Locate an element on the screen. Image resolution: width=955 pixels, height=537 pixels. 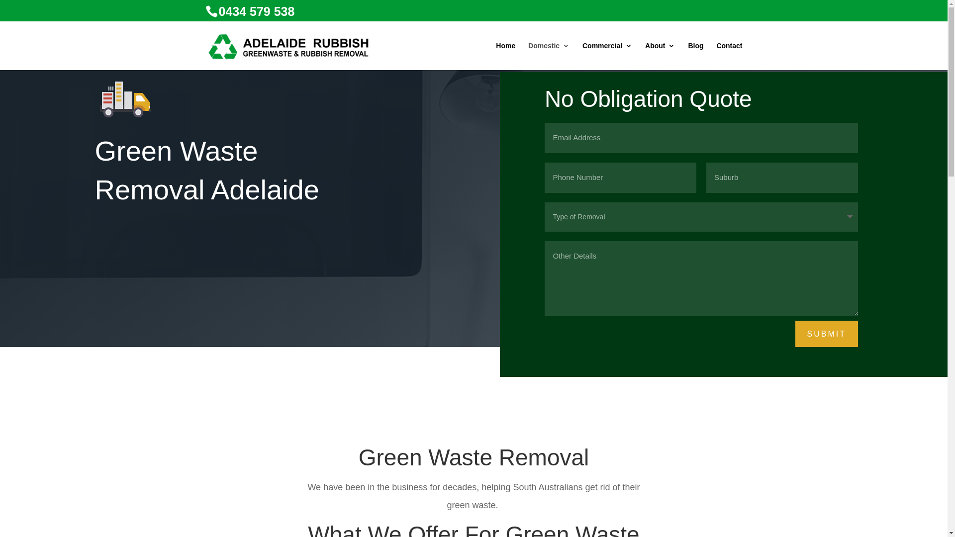
Blog is located at coordinates (695, 56).